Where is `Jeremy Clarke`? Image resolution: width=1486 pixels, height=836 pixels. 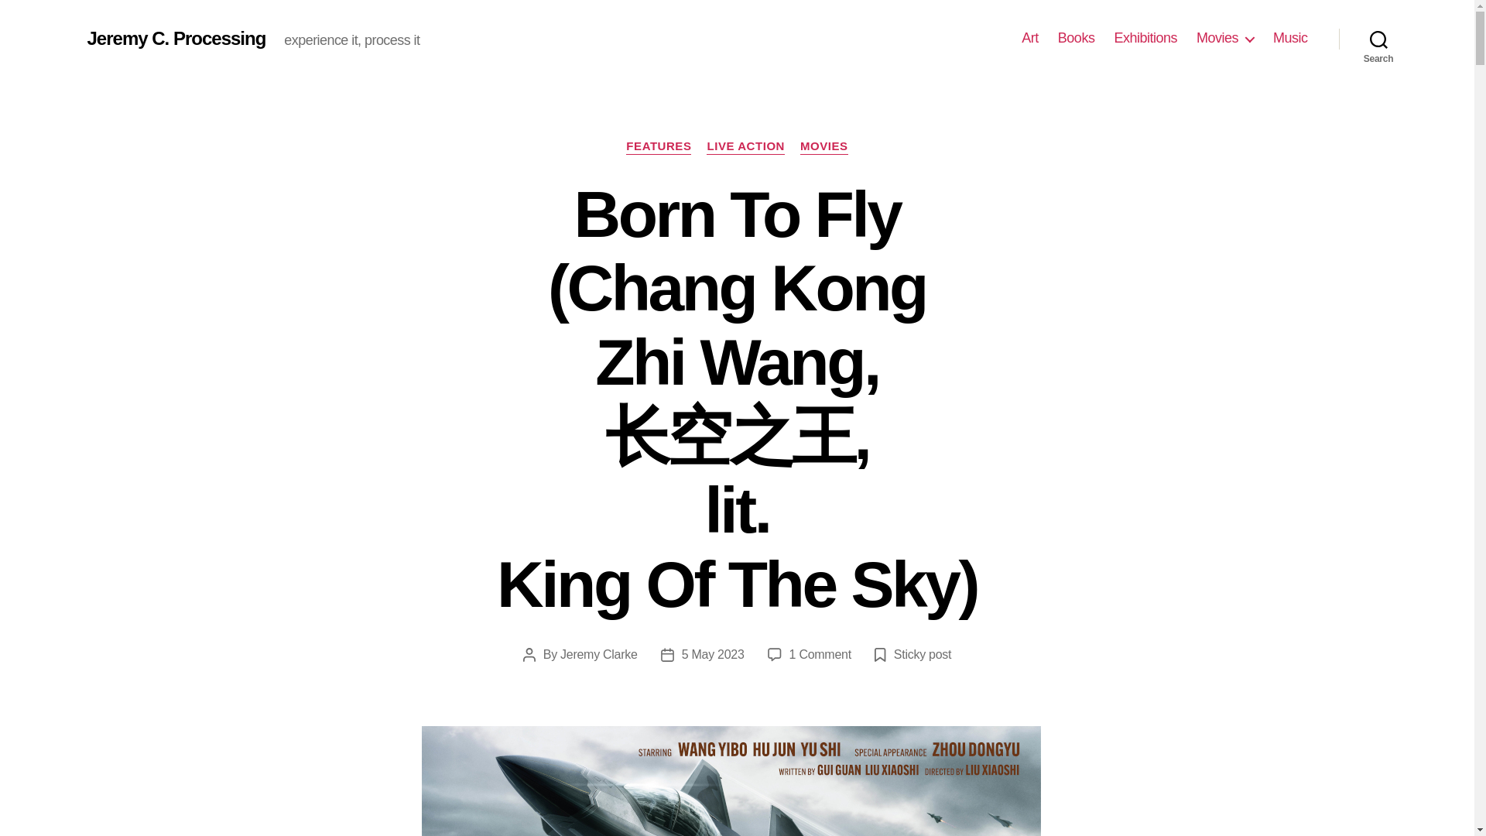 Jeremy Clarke is located at coordinates (598, 655).